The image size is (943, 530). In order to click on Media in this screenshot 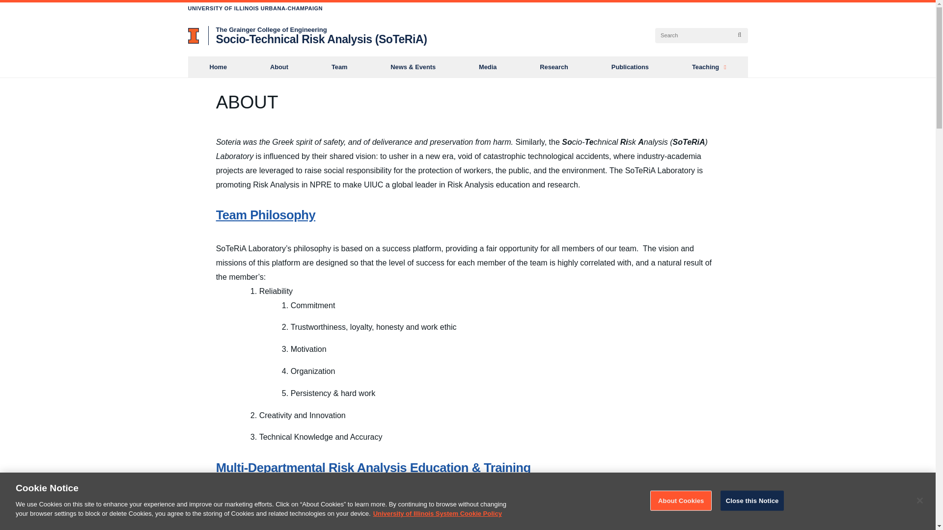, I will do `click(487, 67)`.